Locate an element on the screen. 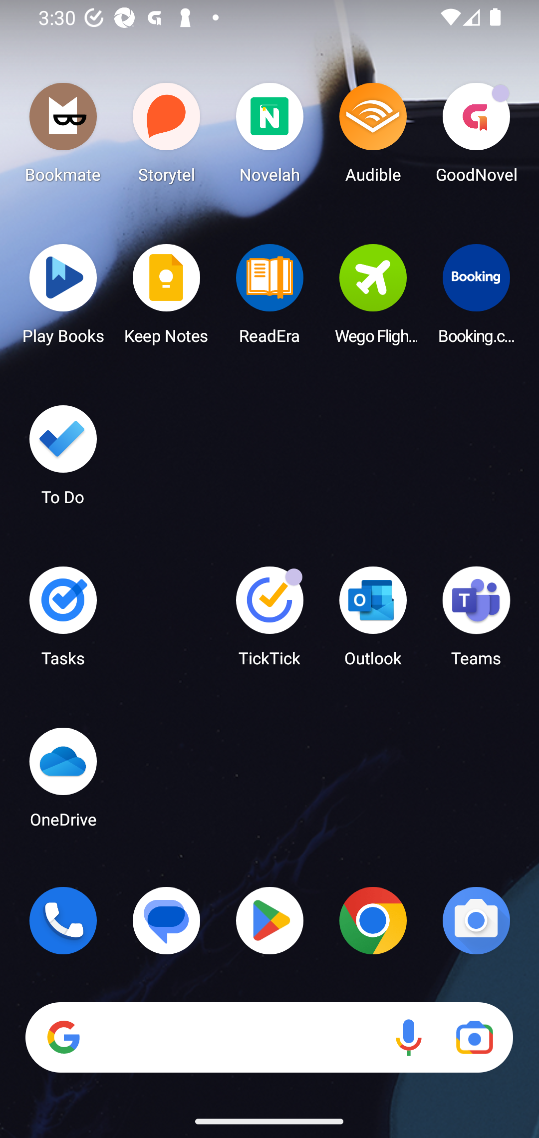 This screenshot has width=539, height=1138. Chrome is located at coordinates (373, 920).